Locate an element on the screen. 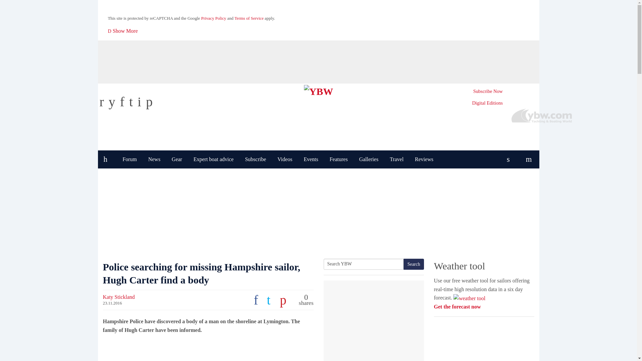 This screenshot has height=361, width=642. Privacy Policy is located at coordinates (214, 18).